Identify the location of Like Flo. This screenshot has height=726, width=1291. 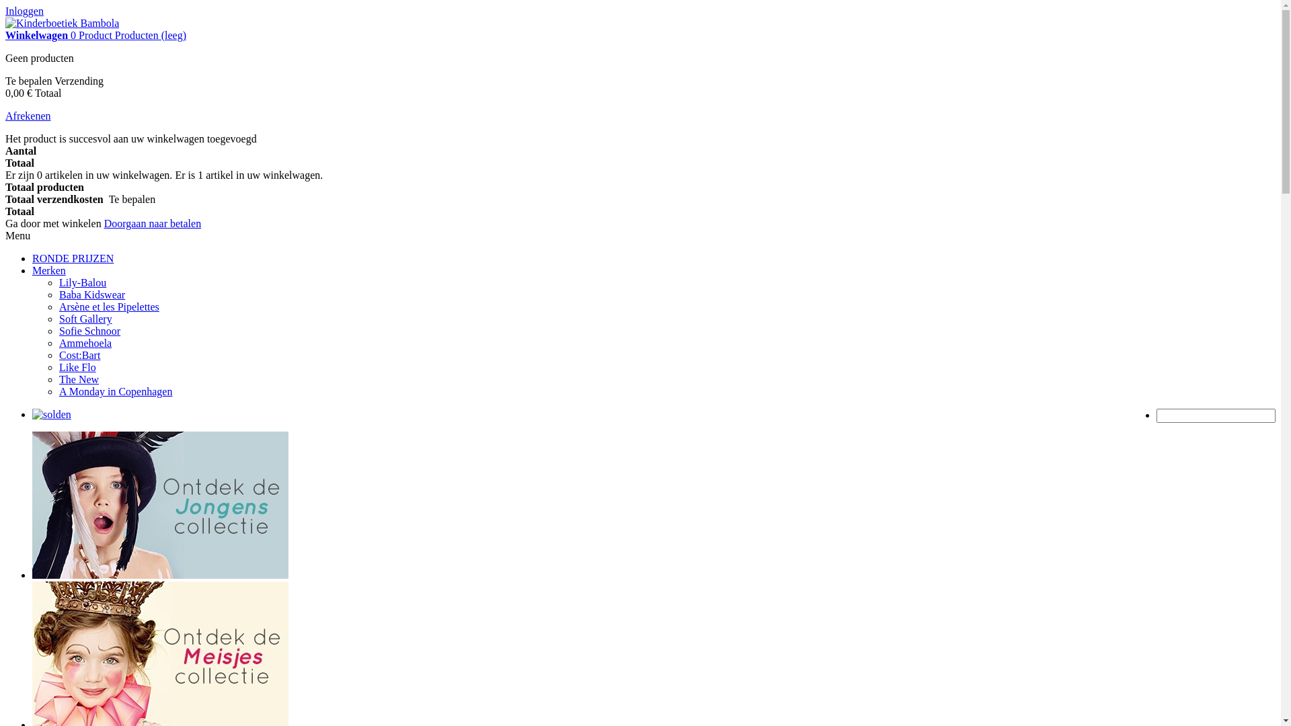
(78, 367).